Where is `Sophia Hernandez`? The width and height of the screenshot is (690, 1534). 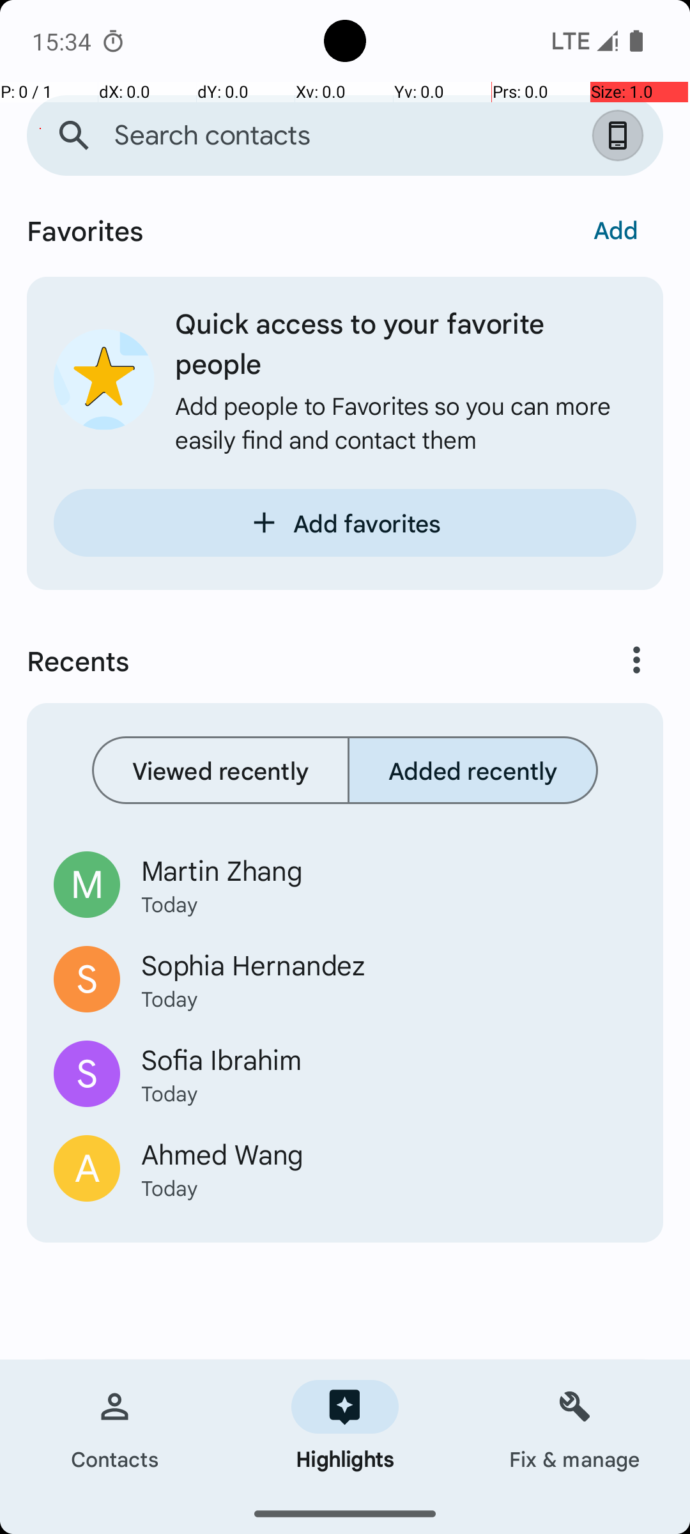
Sophia Hernandez is located at coordinates (388, 965).